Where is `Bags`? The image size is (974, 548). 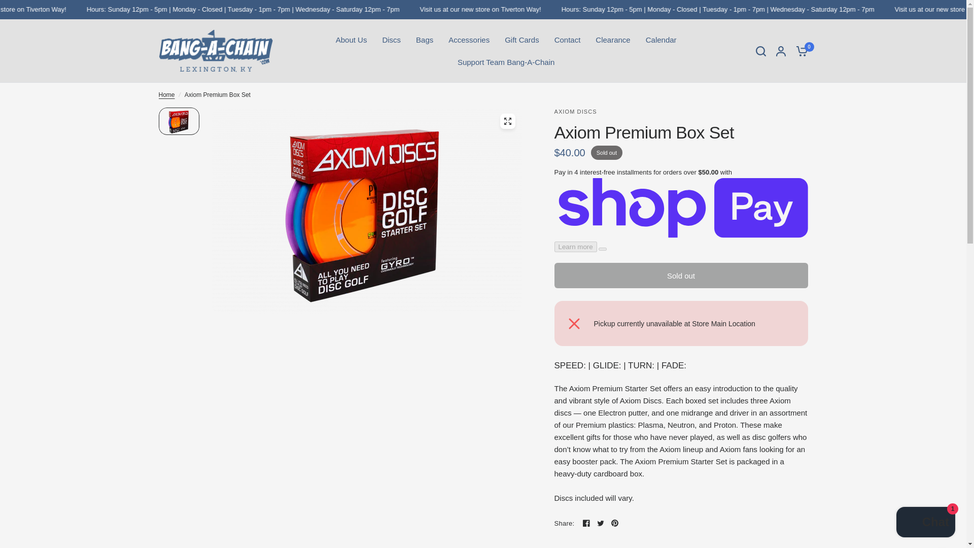
Bags is located at coordinates (424, 40).